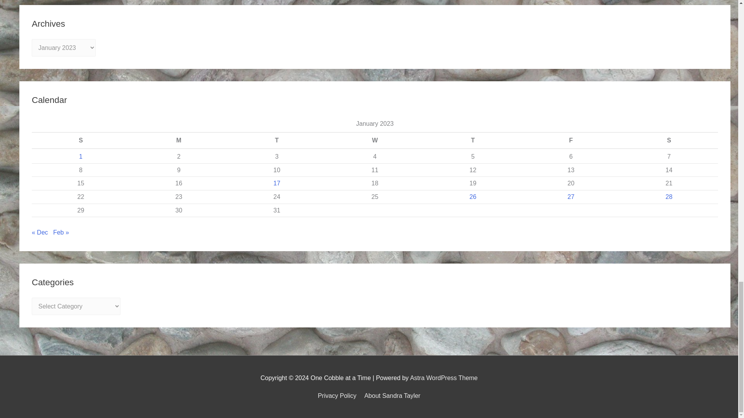 The image size is (744, 418). What do you see at coordinates (571, 140) in the screenshot?
I see `Friday` at bounding box center [571, 140].